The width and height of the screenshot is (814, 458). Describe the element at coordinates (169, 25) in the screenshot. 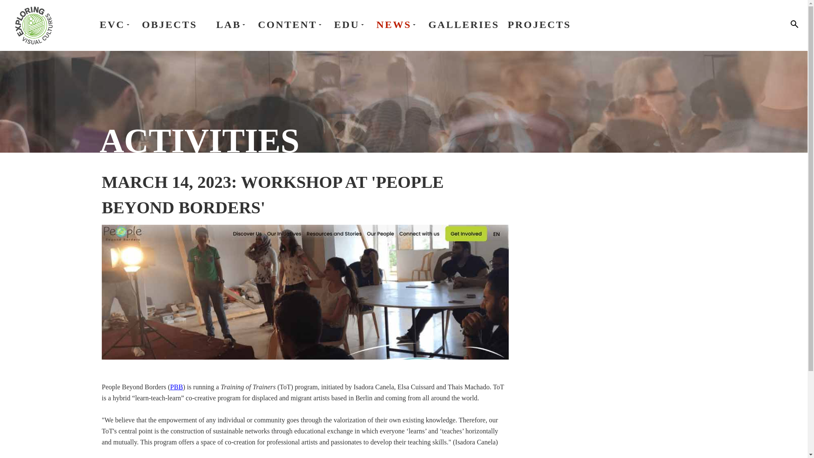

I see `OBJECTS` at that location.